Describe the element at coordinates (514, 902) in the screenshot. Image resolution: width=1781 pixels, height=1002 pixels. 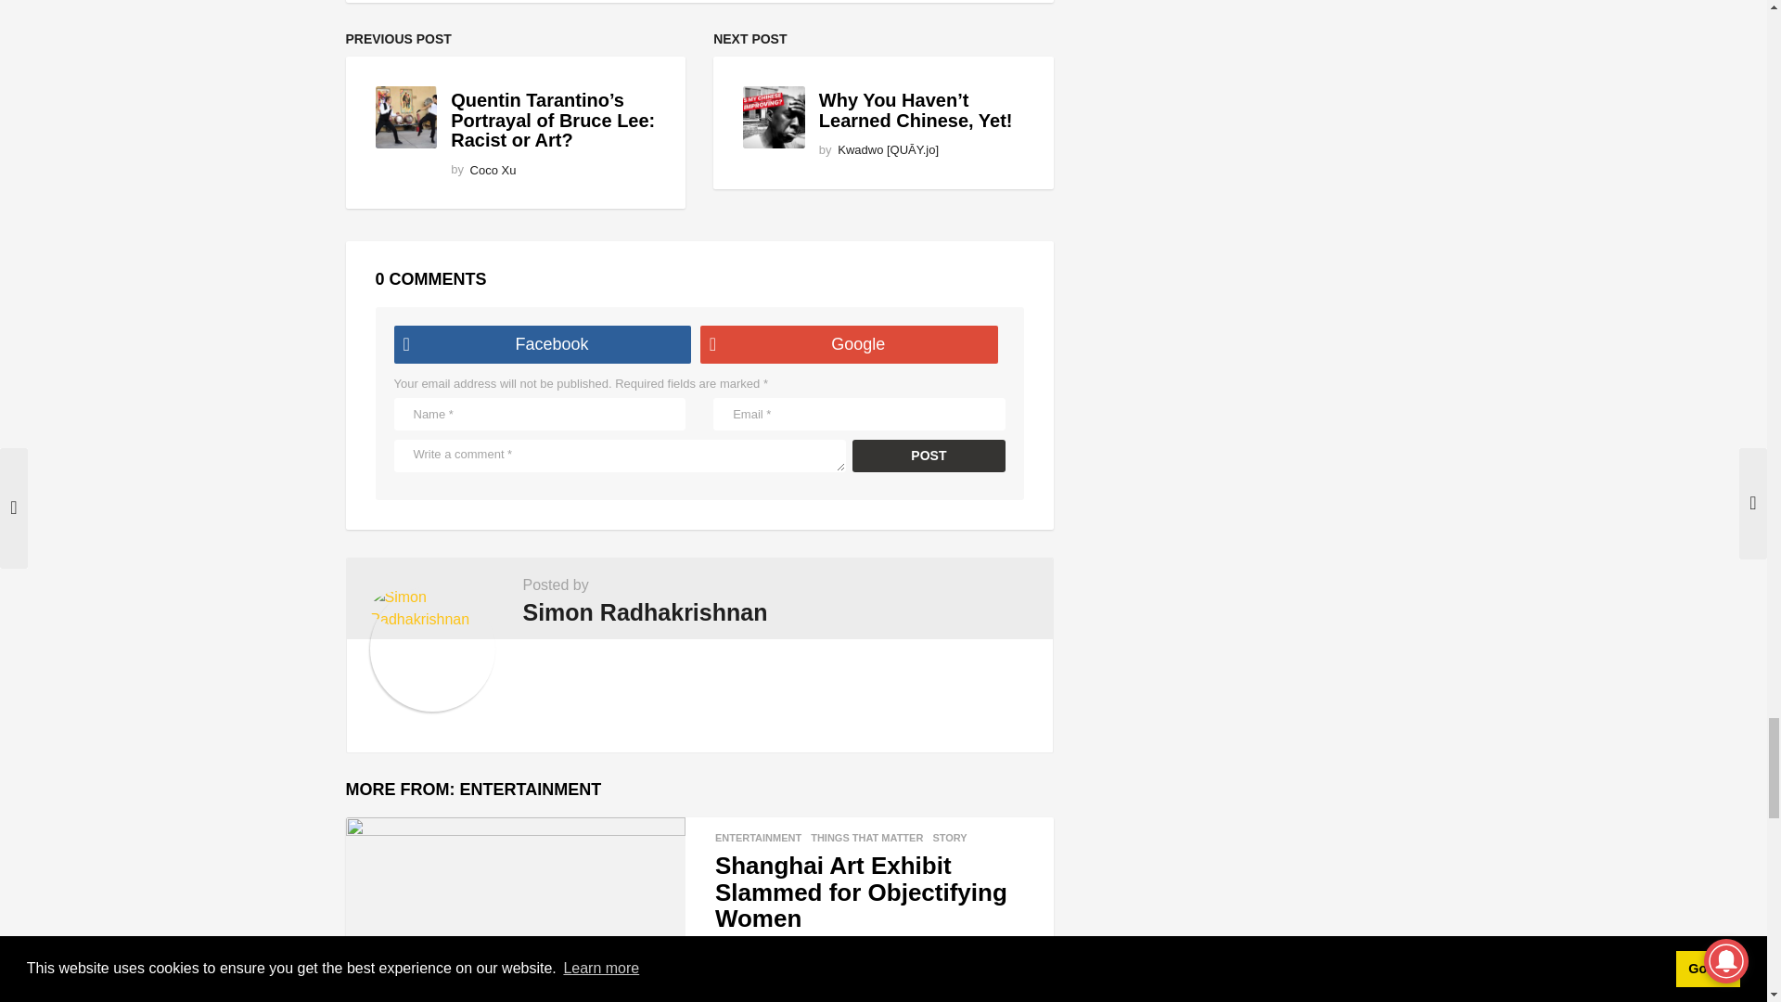
I see `Shanghai Art Exhibit Slammed for Objectifying Women` at that location.